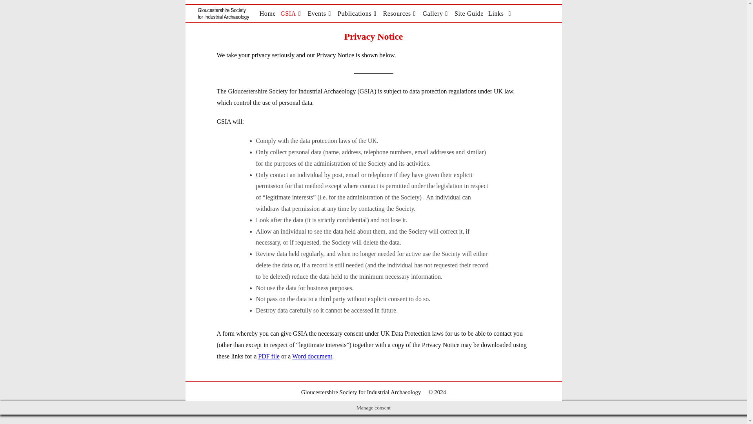  Describe the element at coordinates (436, 13) in the screenshot. I see `Gallery` at that location.